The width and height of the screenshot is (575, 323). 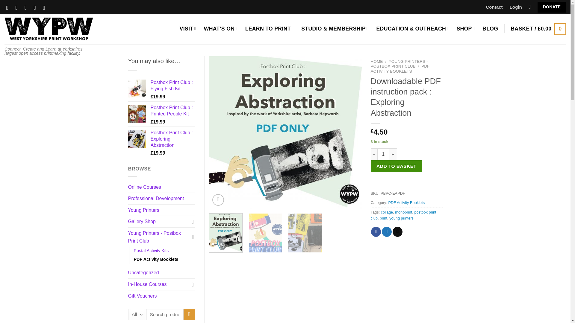 I want to click on Basket, so click(x=538, y=29).